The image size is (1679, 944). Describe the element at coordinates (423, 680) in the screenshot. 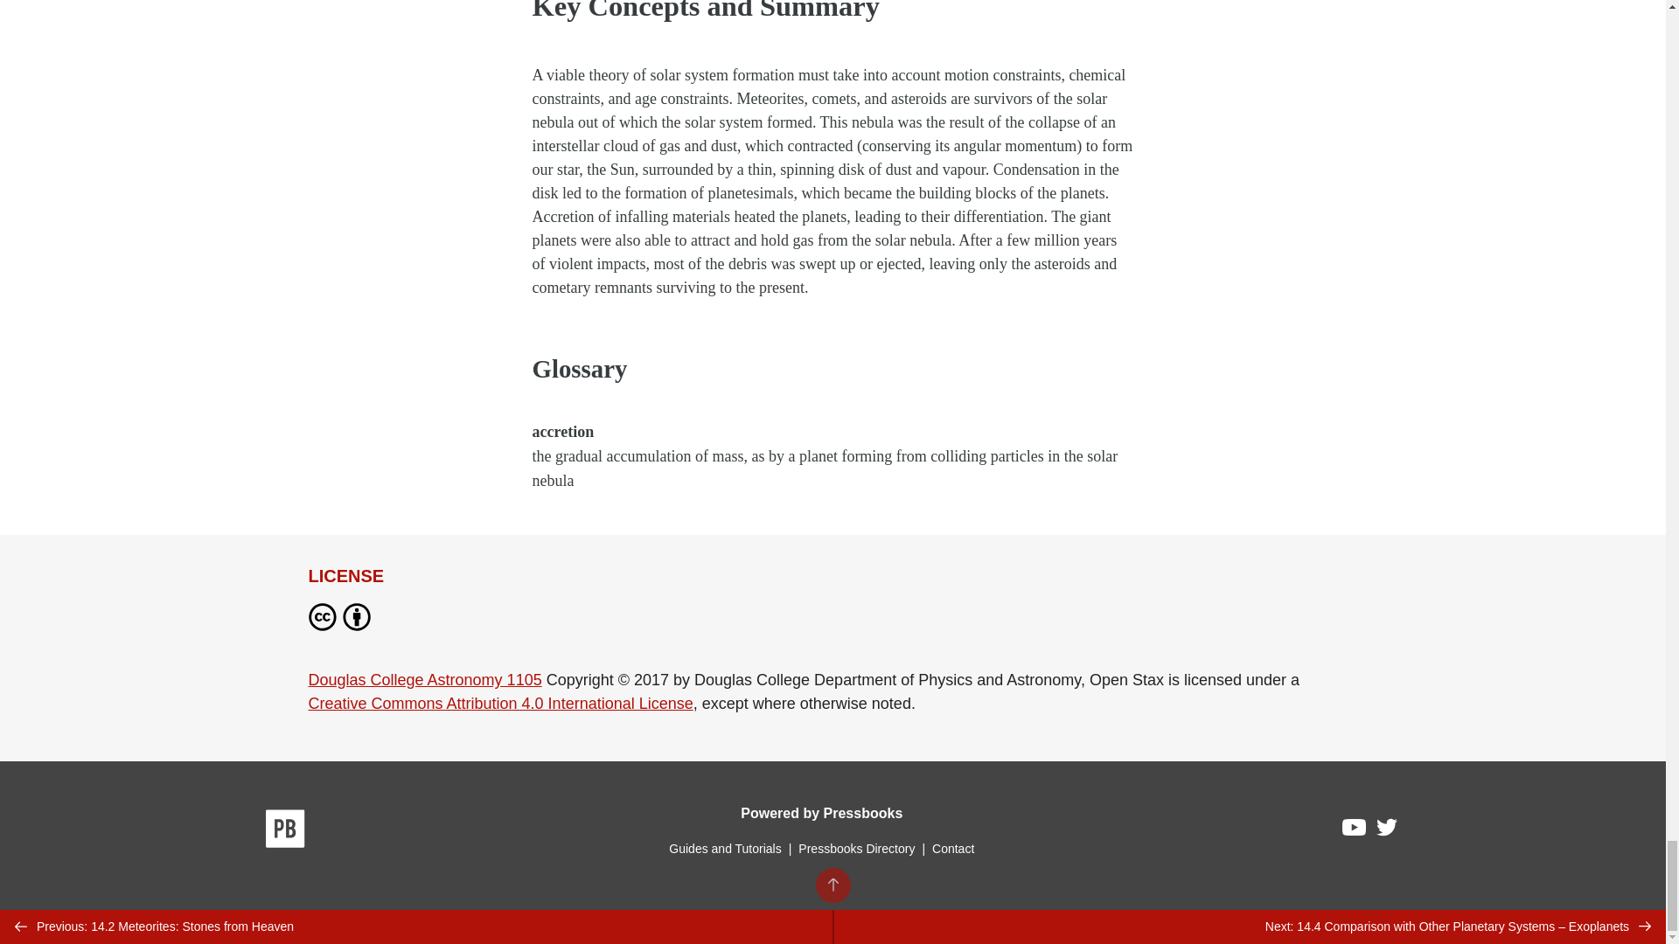

I see `Douglas College Astronomy 1105` at that location.